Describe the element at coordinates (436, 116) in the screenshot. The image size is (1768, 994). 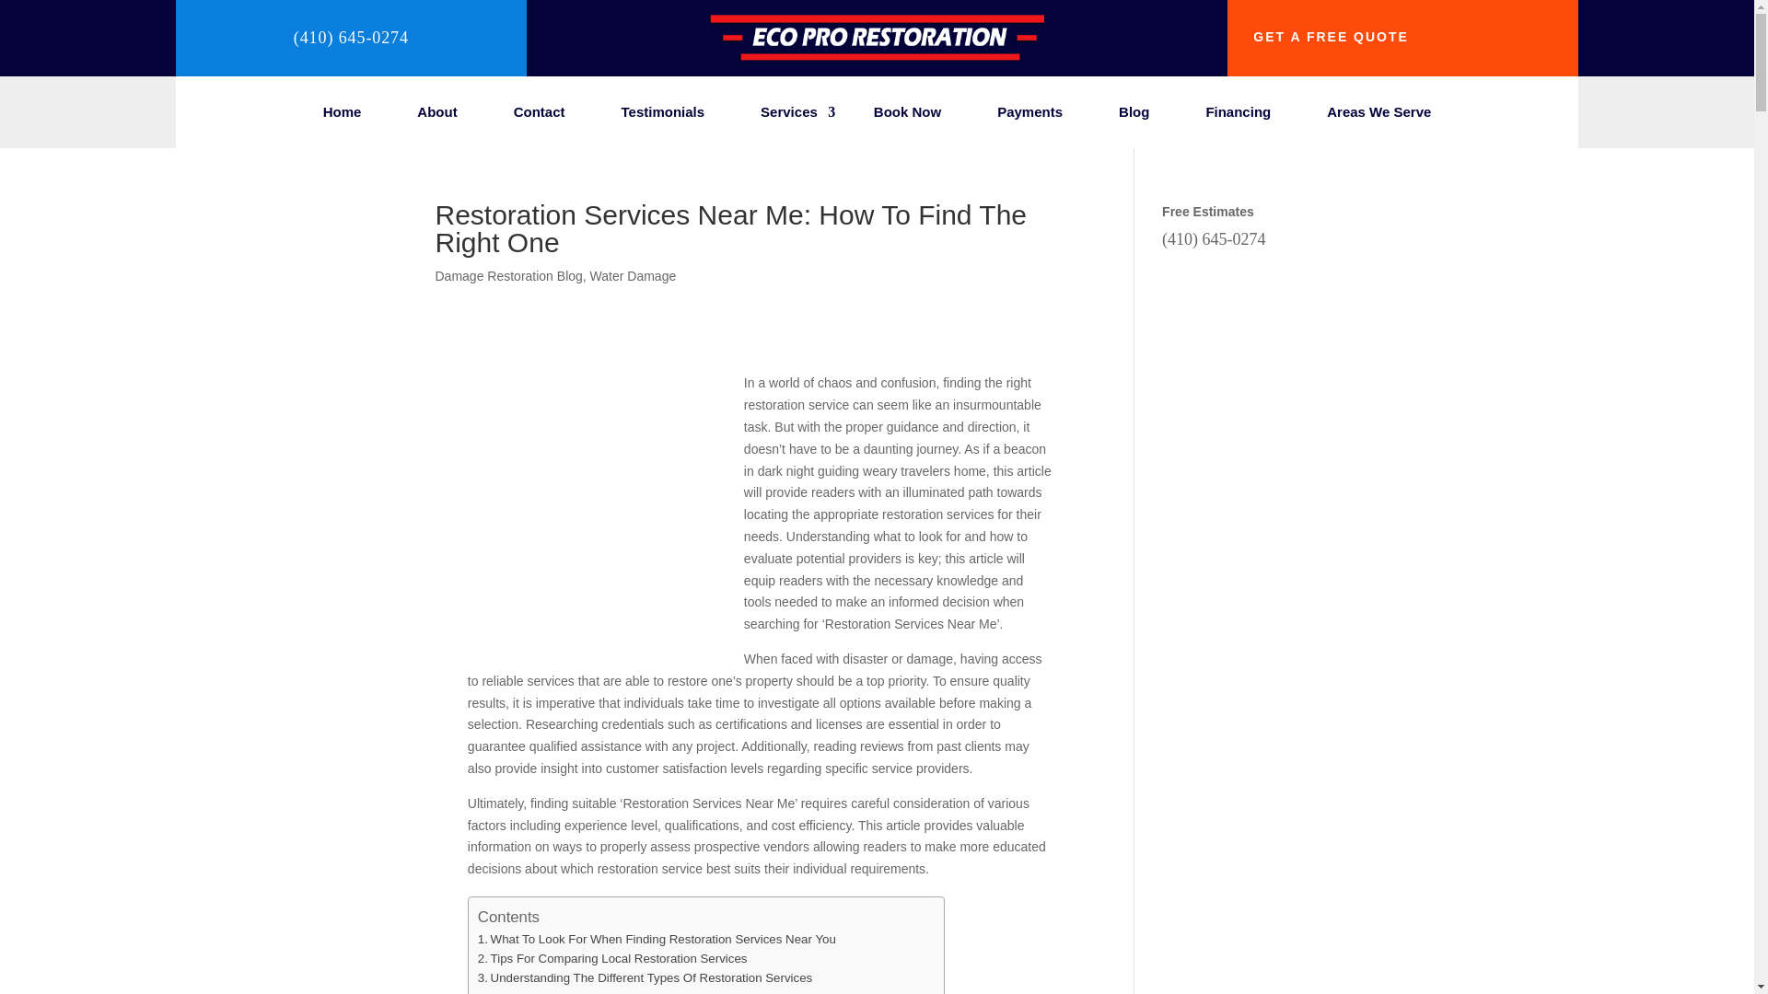
I see `About` at that location.